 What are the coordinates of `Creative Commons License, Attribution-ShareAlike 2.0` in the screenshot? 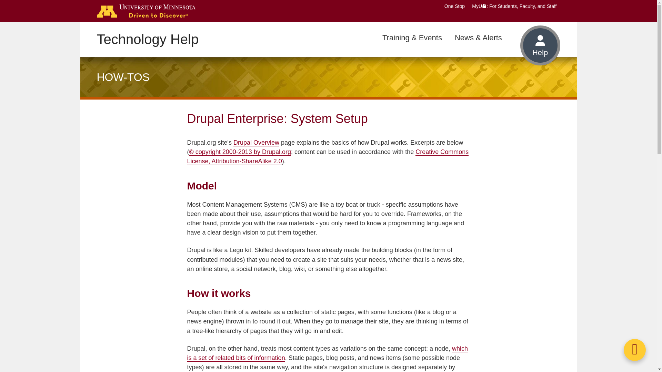 It's located at (328, 156).